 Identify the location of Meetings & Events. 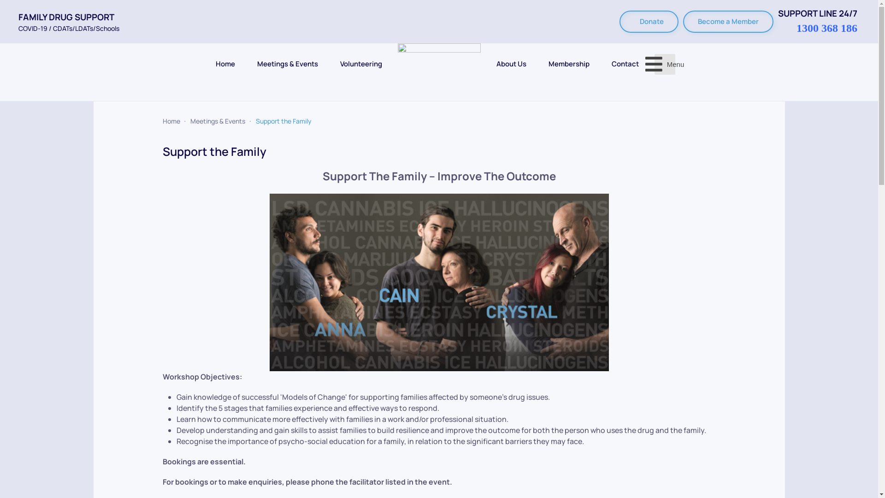
(218, 121).